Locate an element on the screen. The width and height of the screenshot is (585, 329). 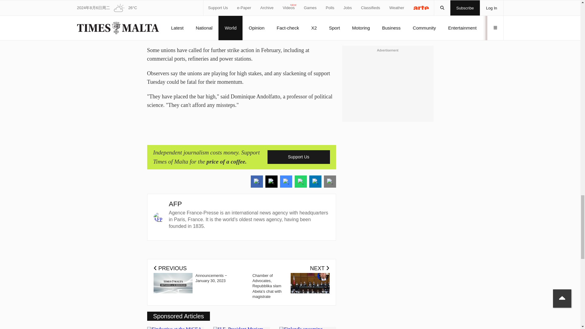
AFP is located at coordinates (175, 203).